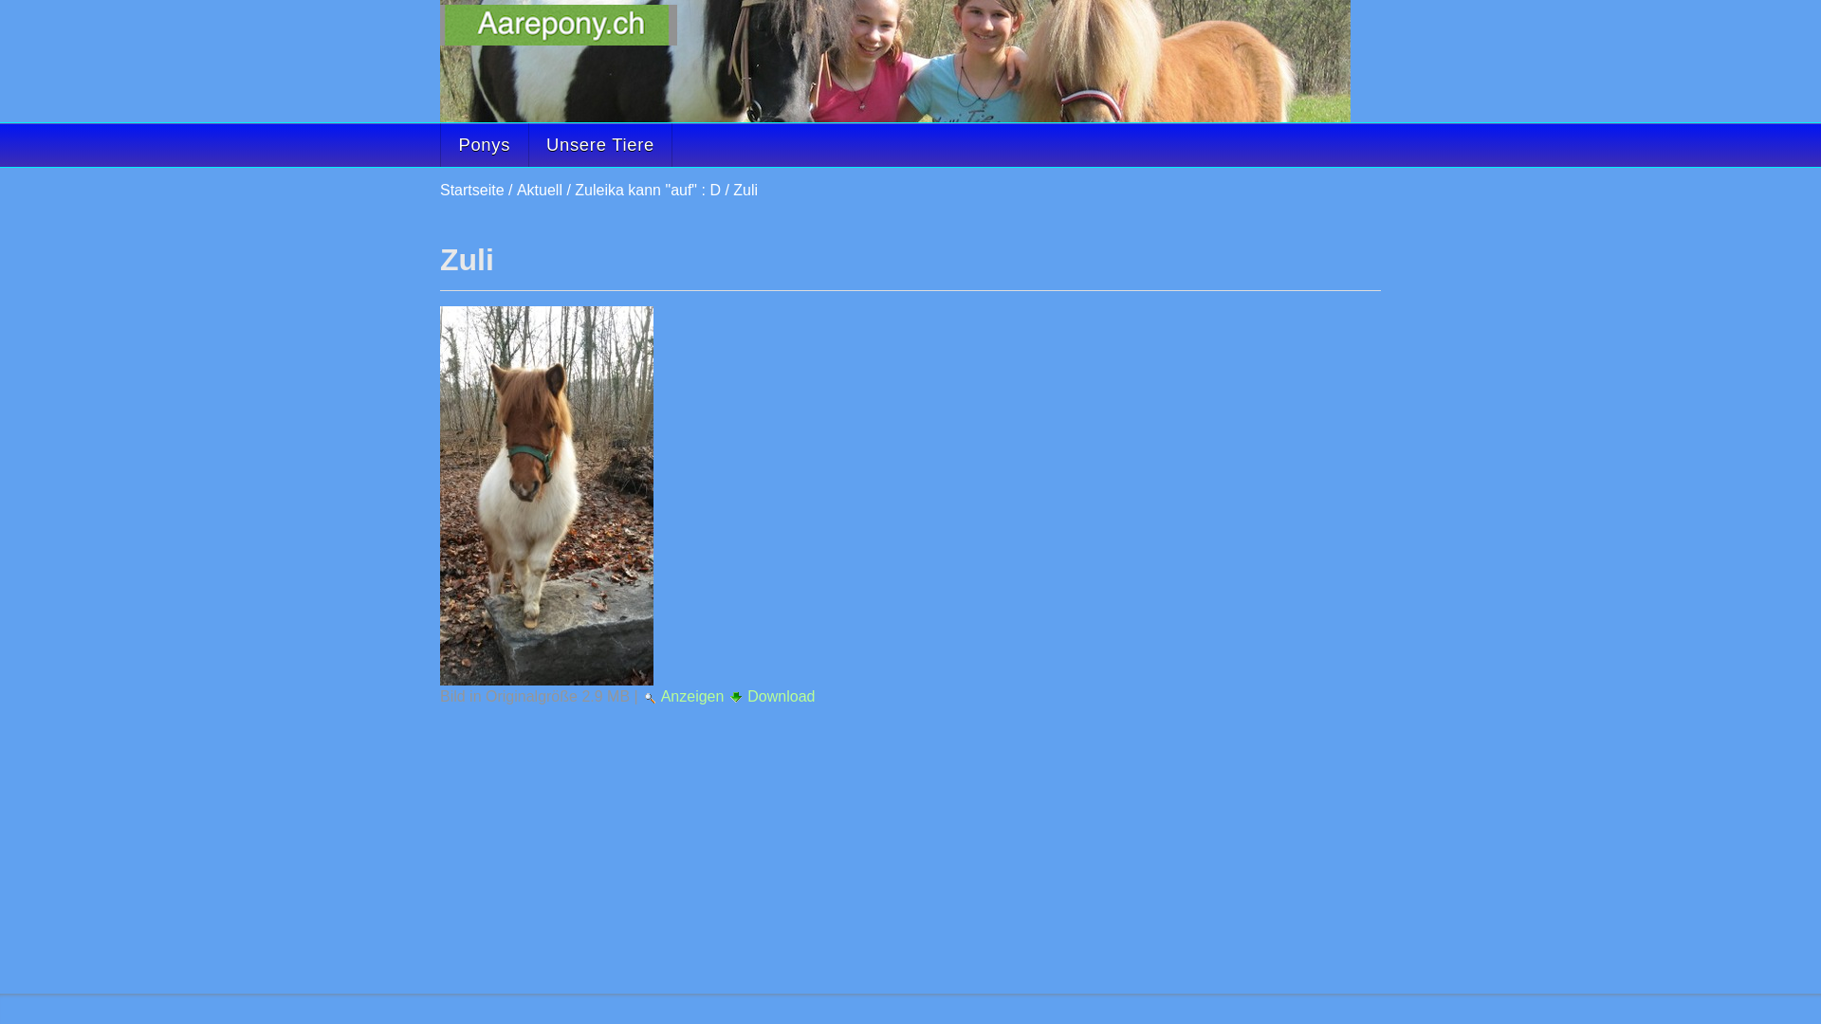 This screenshot has width=1821, height=1024. Describe the element at coordinates (895, 61) in the screenshot. I see `Zuli` at that location.